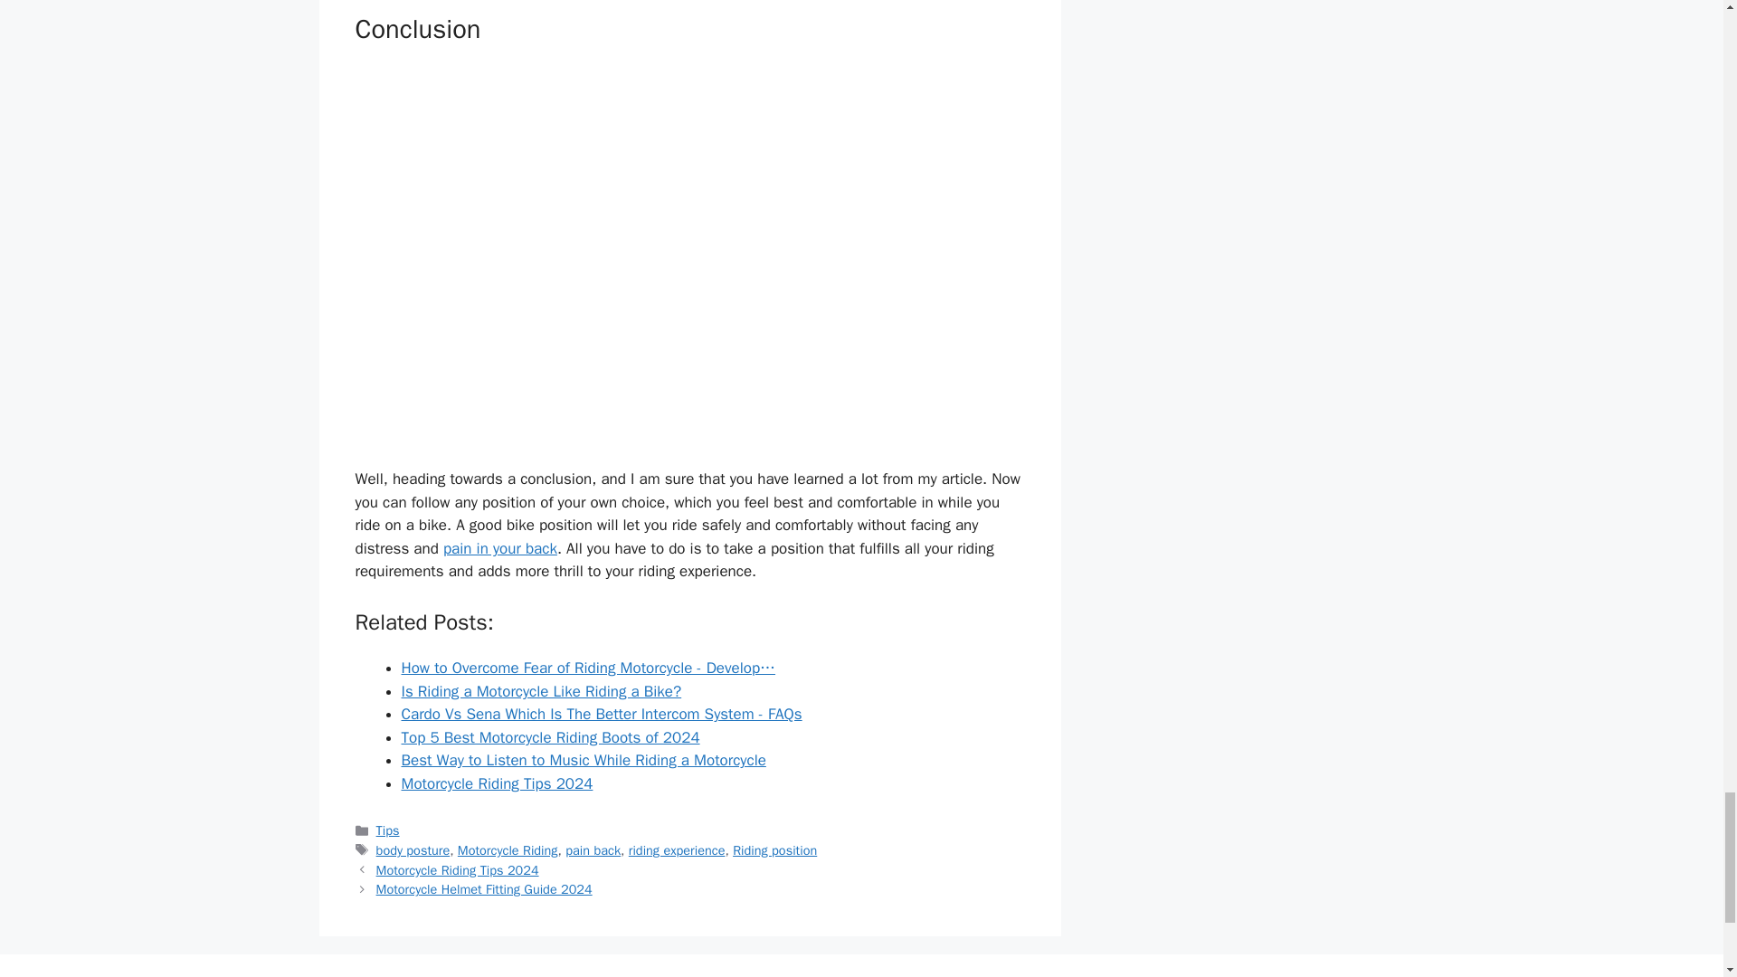  What do you see at coordinates (583, 760) in the screenshot?
I see `Best Way to Listen to Music While Riding a Motorcycle` at bounding box center [583, 760].